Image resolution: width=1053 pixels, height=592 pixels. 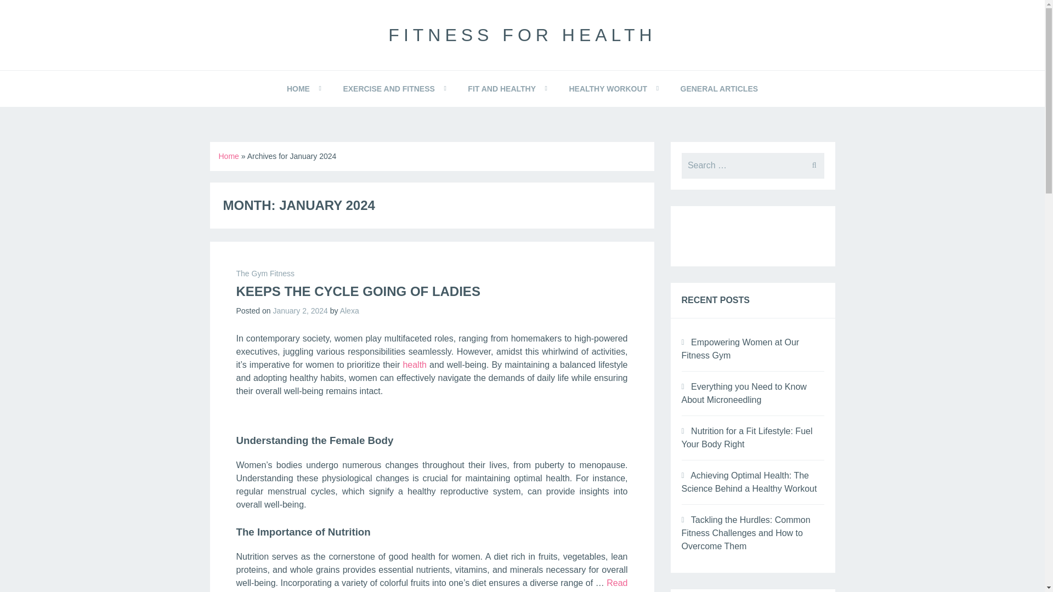 I want to click on January 2, 2024, so click(x=300, y=310).